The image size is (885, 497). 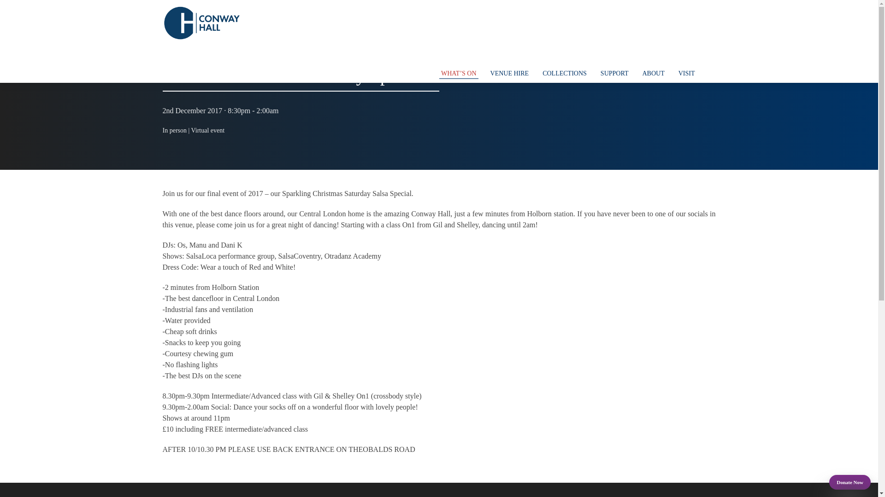 I want to click on VISIT, so click(x=687, y=74).